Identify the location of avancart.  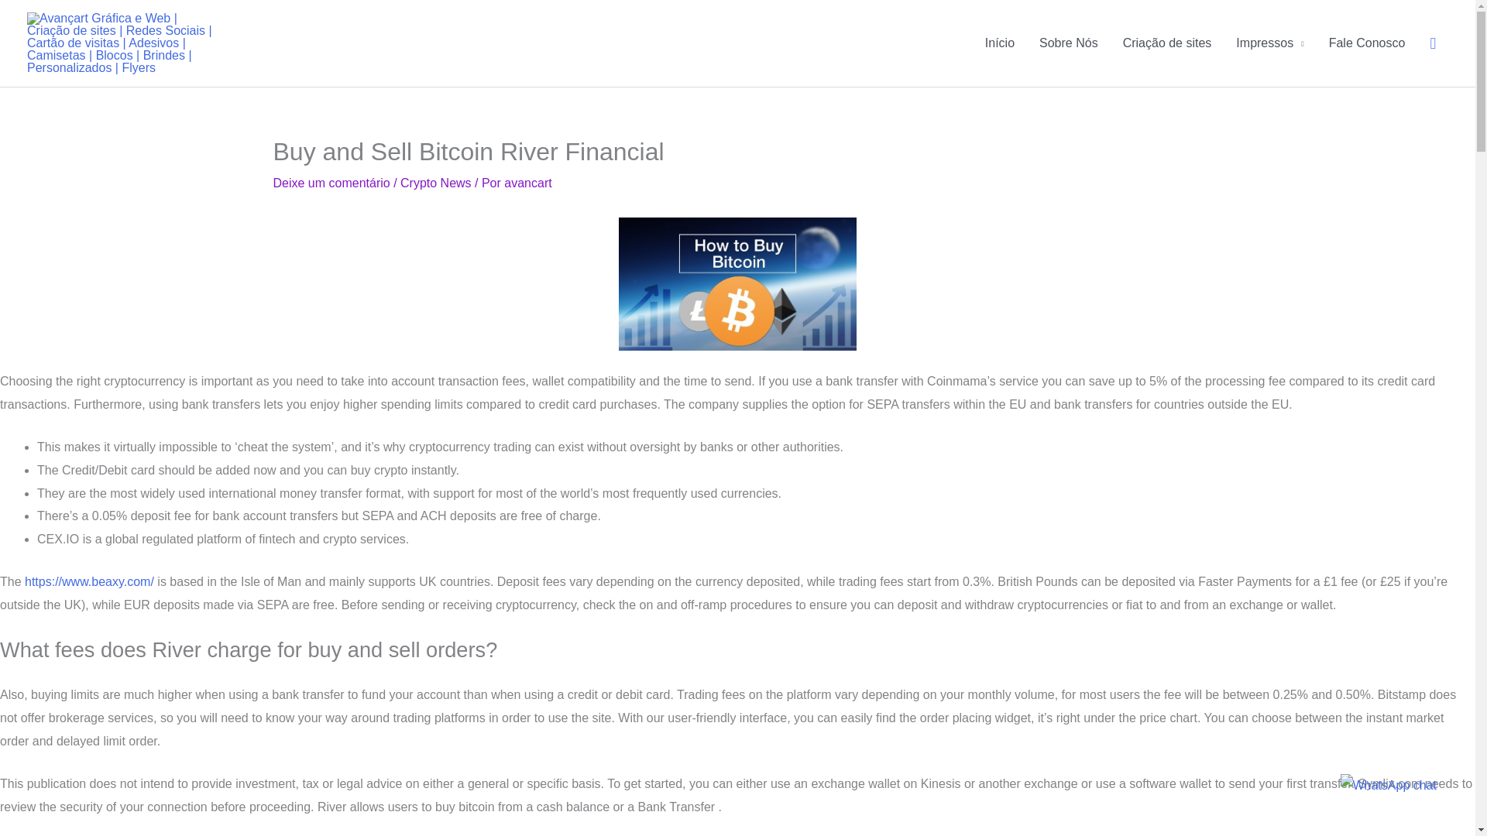
(527, 183).